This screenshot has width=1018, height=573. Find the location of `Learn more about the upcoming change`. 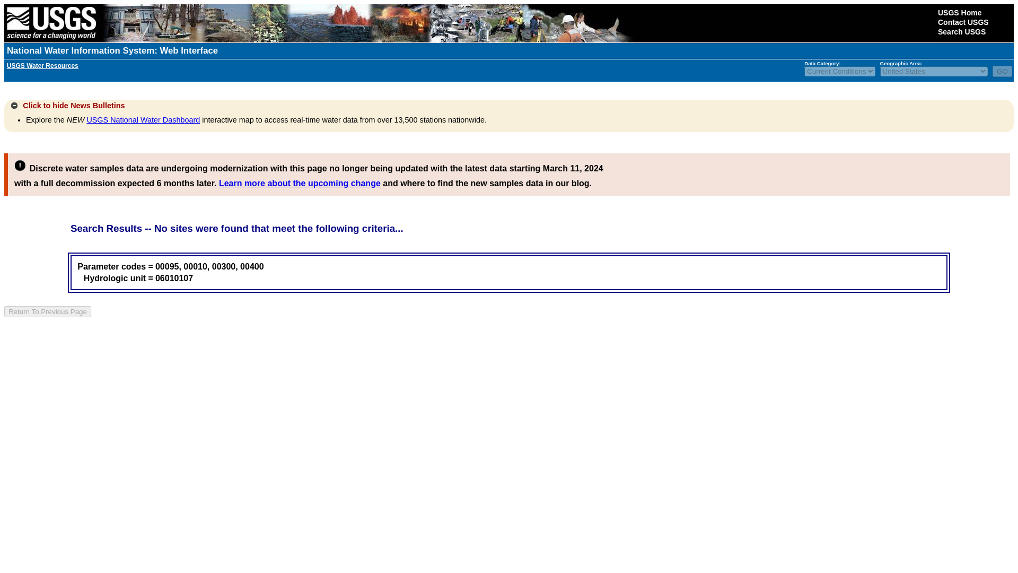

Learn more about the upcoming change is located at coordinates (300, 183).